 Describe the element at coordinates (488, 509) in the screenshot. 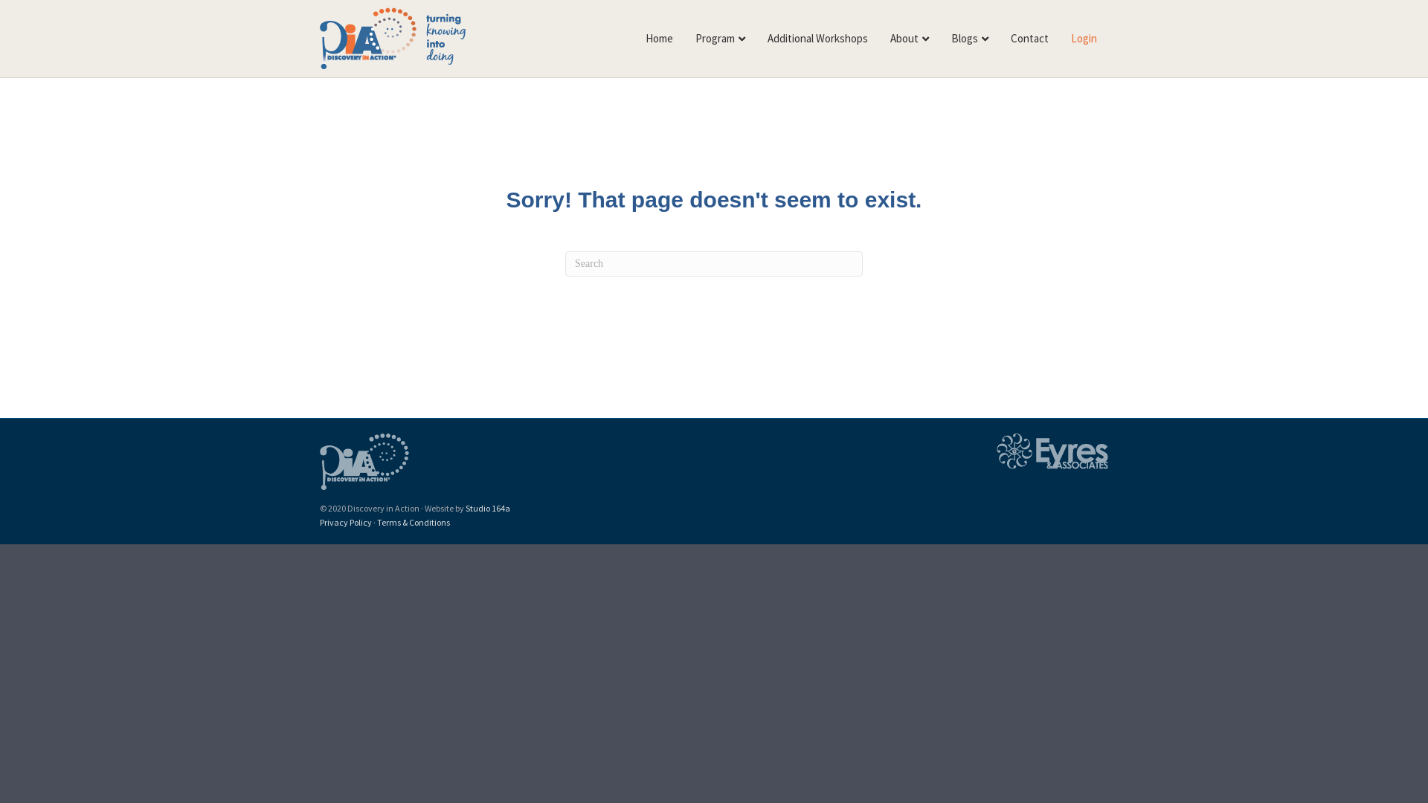

I see `Studio 164a` at that location.